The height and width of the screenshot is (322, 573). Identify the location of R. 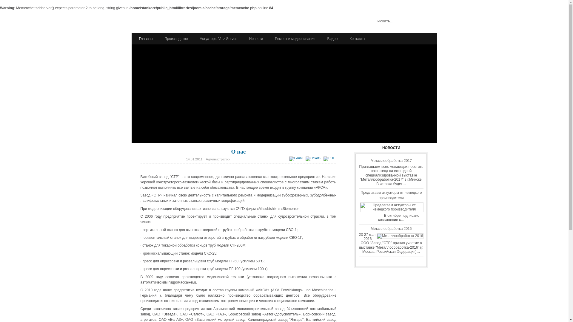
(427, 39).